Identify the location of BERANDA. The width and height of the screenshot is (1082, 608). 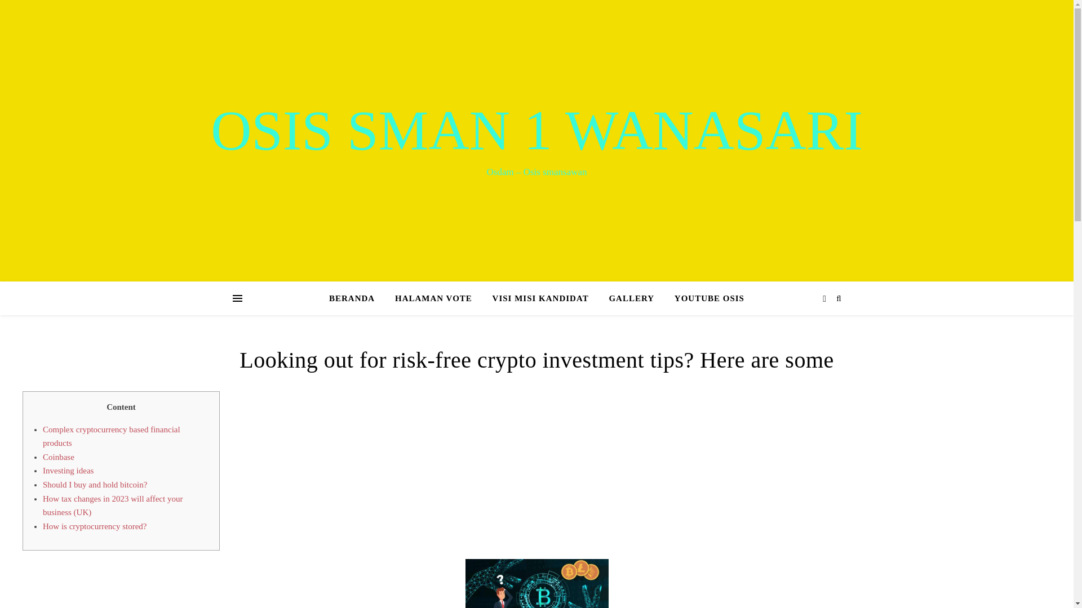
(356, 298).